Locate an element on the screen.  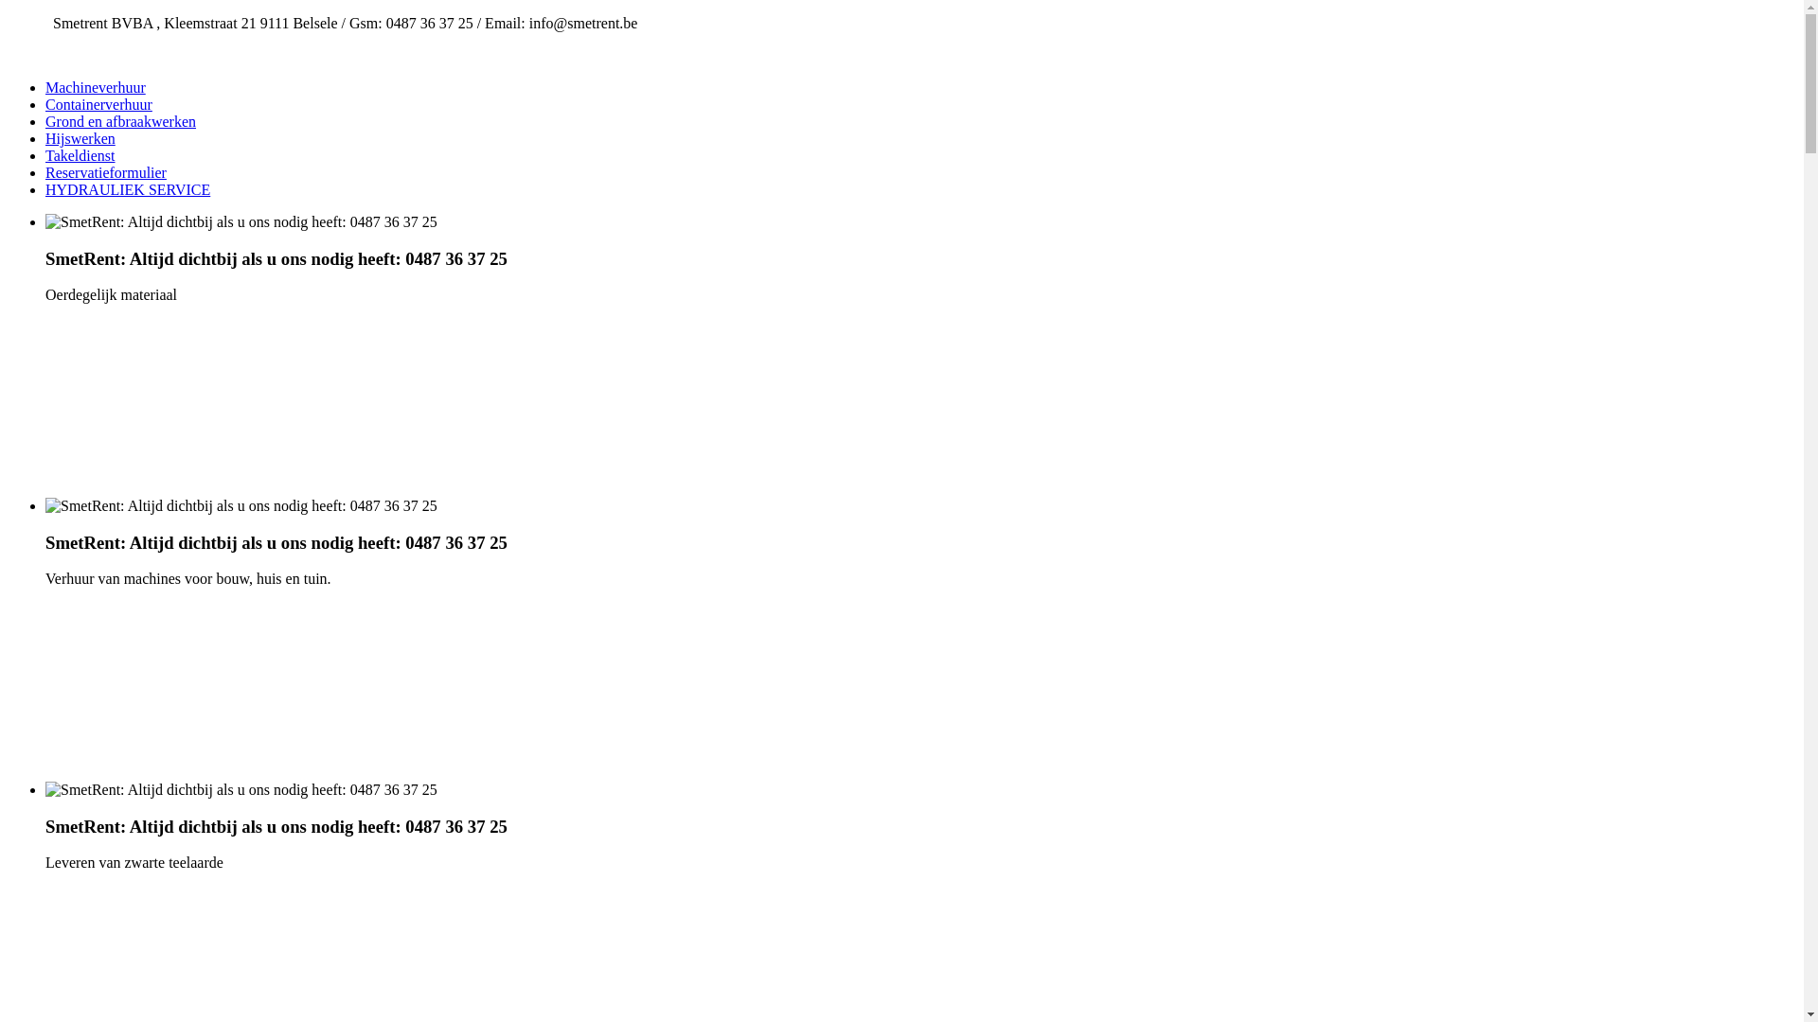
Hijswerken is located at coordinates (80, 138).